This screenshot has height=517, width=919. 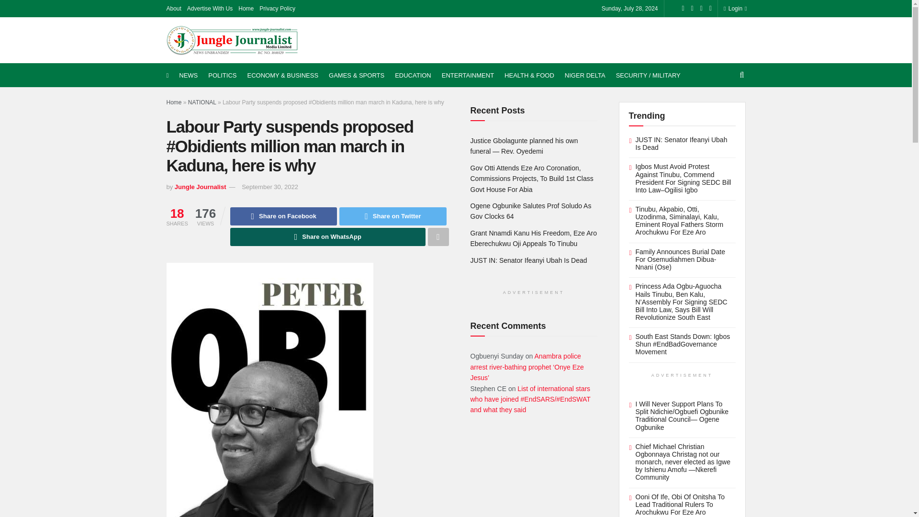 I want to click on Privacy Policy, so click(x=277, y=9).